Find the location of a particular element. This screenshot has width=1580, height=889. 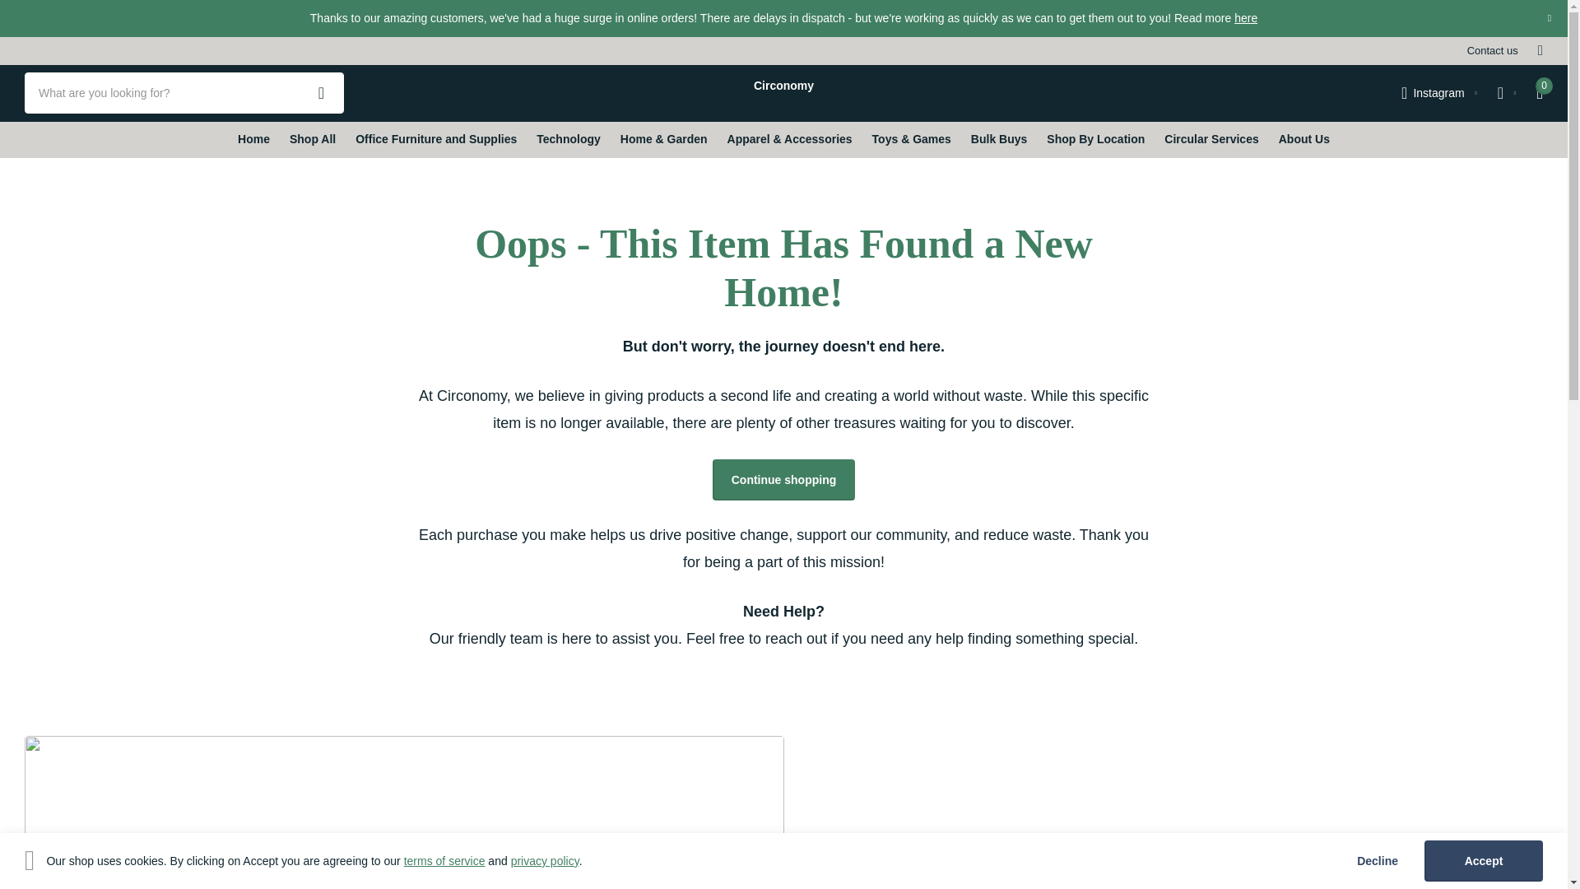

Home is located at coordinates (253, 140).